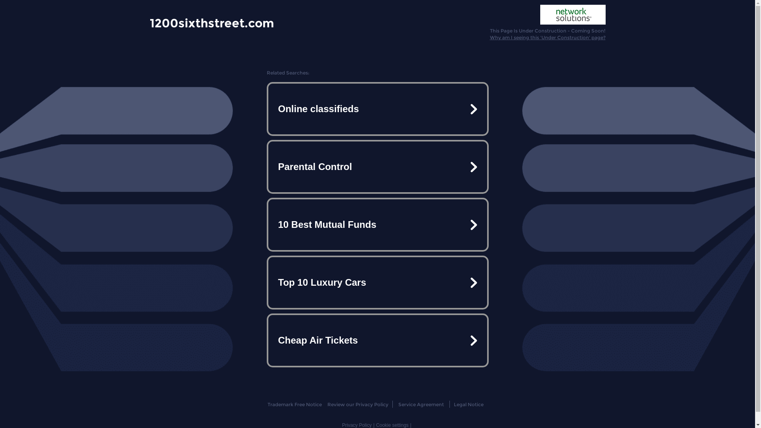 The width and height of the screenshot is (761, 428). Describe the element at coordinates (295, 404) in the screenshot. I see `Trademark Free Notice` at that location.